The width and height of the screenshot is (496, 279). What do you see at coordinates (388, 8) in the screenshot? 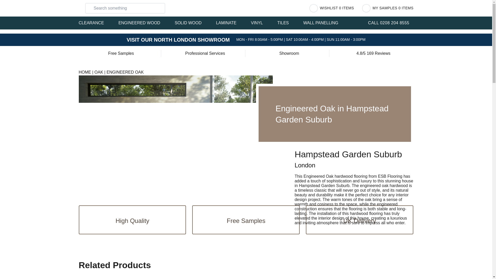
I see `MY SAMPLES 0 ITEMS` at bounding box center [388, 8].